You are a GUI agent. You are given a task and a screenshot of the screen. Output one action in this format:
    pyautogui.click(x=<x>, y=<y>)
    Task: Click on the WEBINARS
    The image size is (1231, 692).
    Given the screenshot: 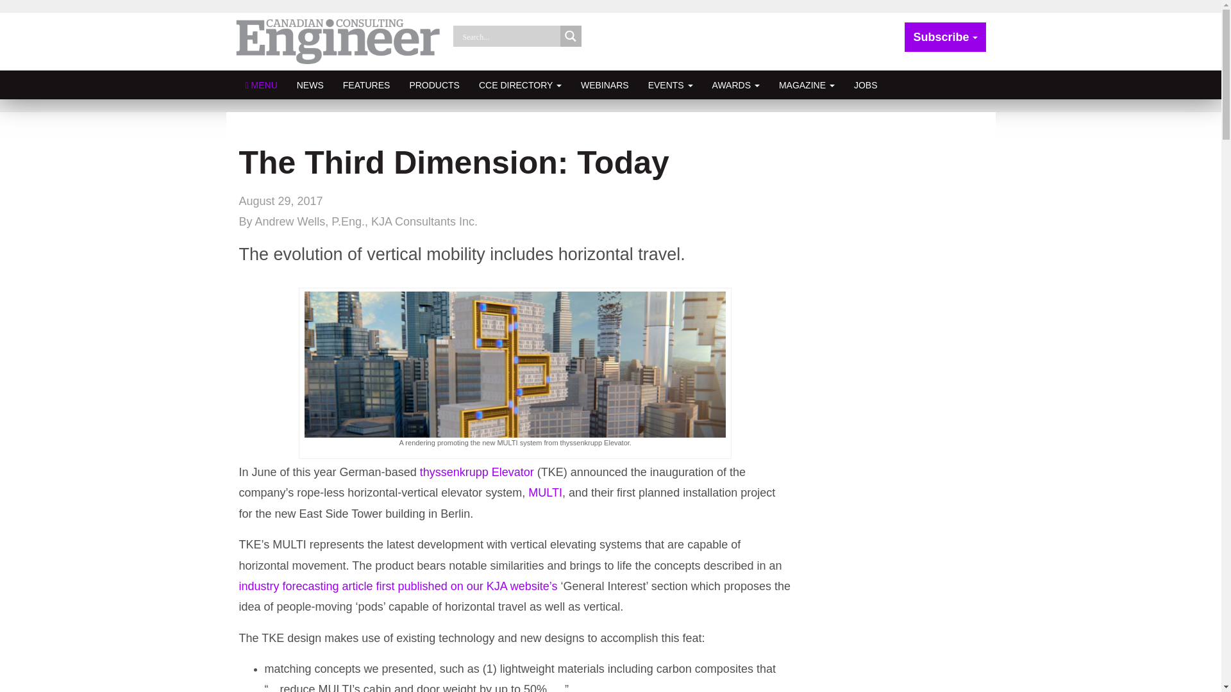 What is the action you would take?
    pyautogui.click(x=605, y=85)
    